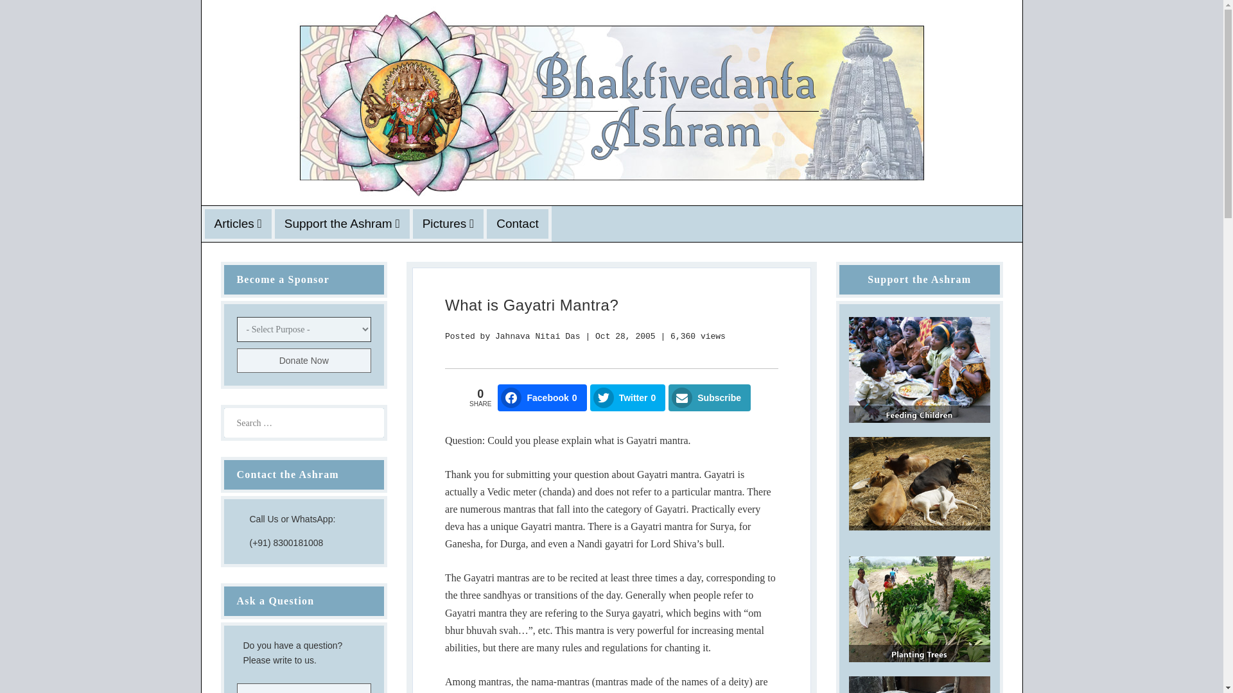 The image size is (1233, 693). Describe the element at coordinates (538, 336) in the screenshot. I see `Jahnava Nitai Das` at that location.